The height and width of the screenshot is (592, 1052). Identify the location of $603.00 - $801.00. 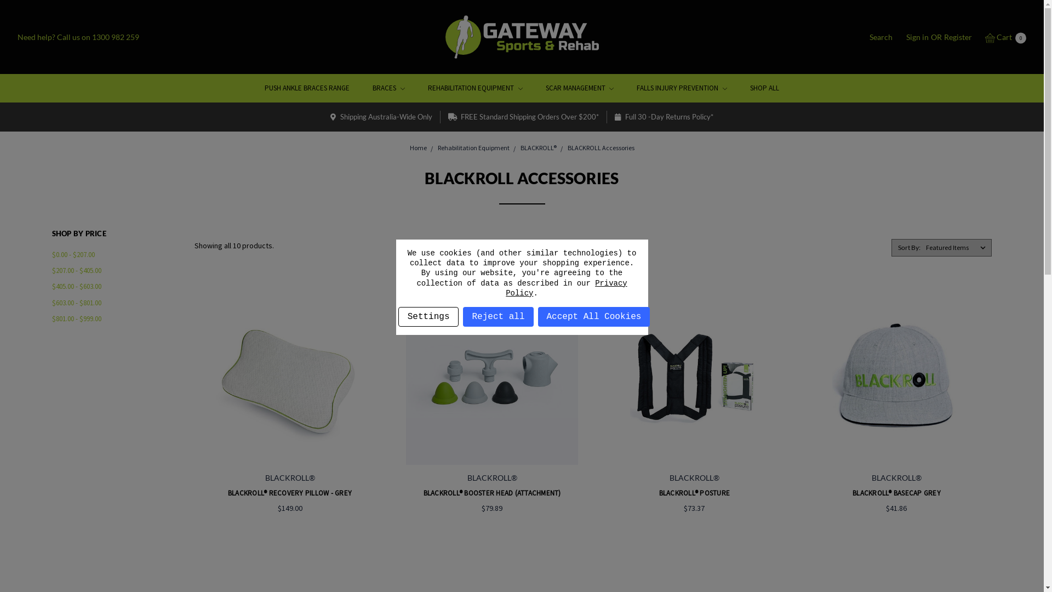
(117, 303).